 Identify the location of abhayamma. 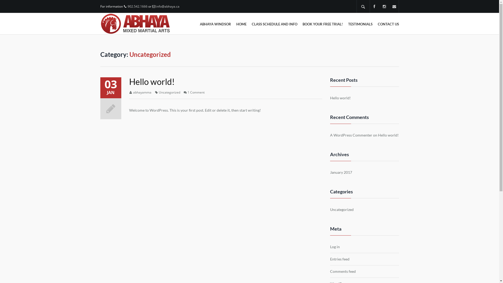
(142, 92).